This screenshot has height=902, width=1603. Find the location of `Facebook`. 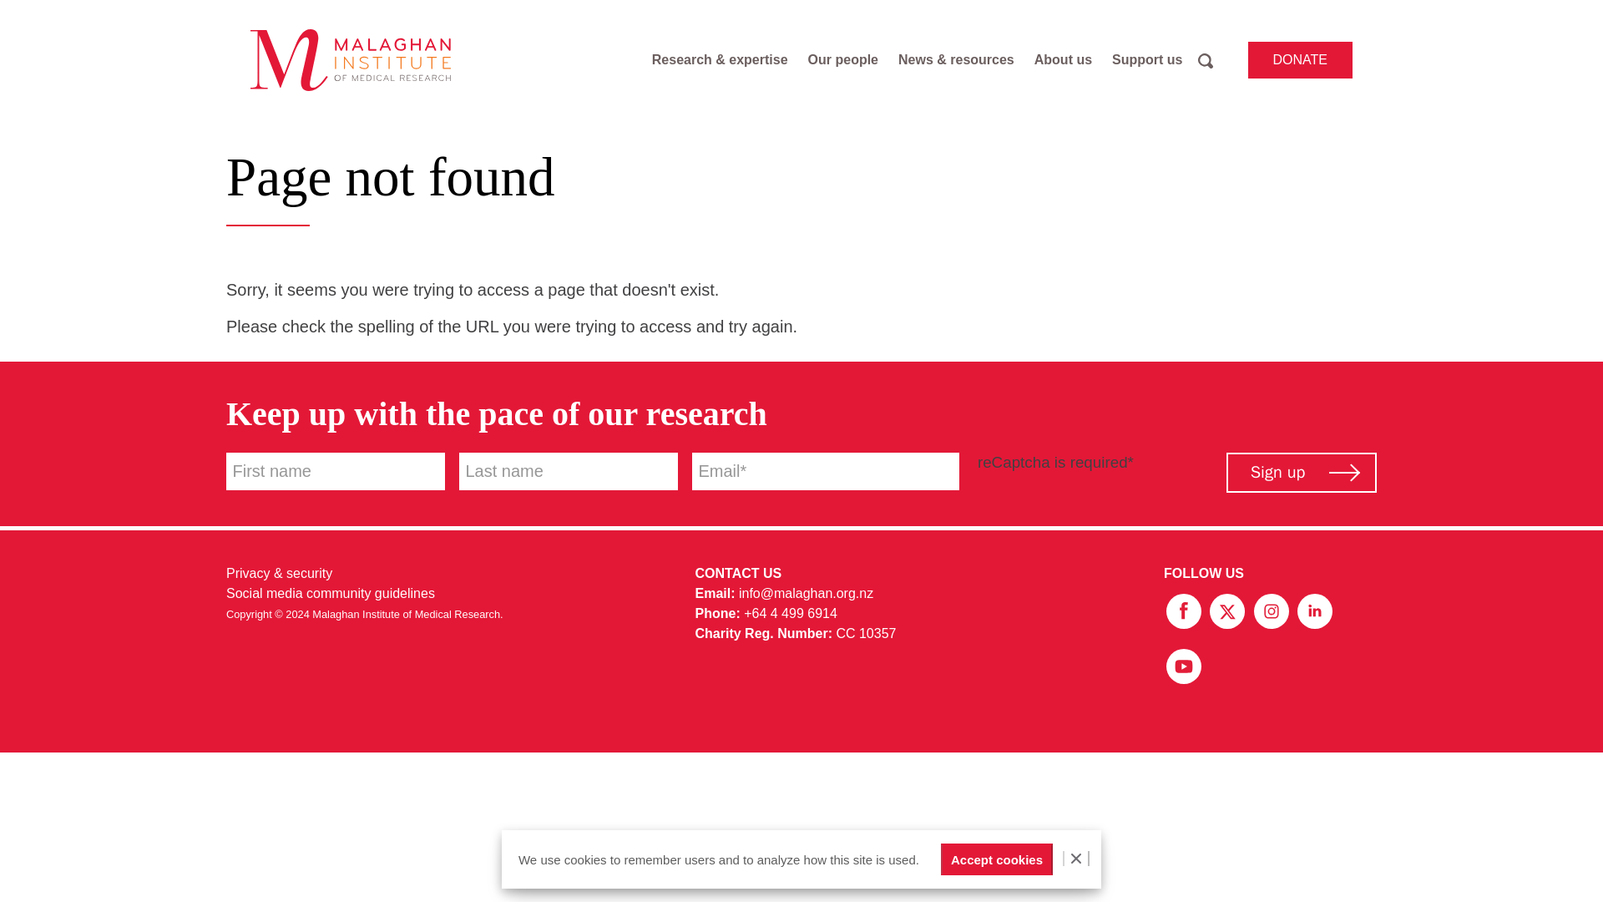

Facebook is located at coordinates (1185, 610).